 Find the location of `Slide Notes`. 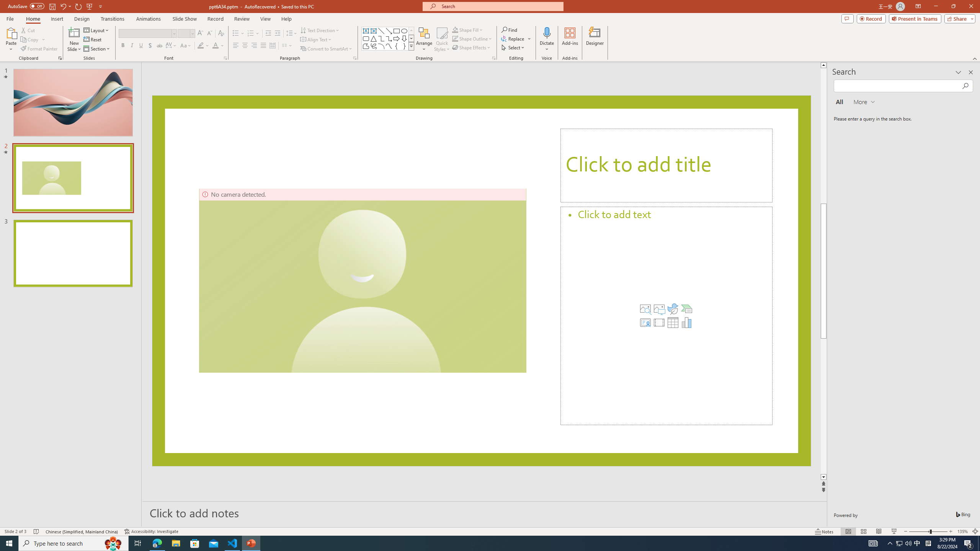

Slide Notes is located at coordinates (485, 512).